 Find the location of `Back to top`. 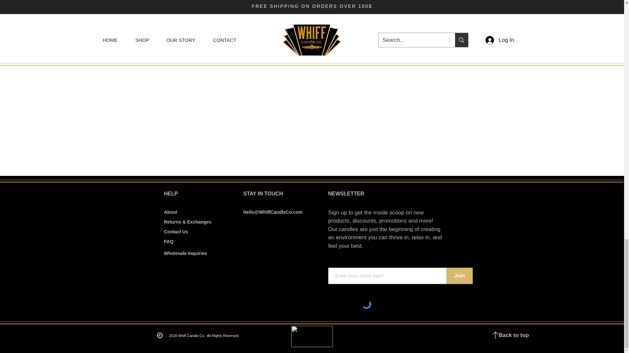

Back to top is located at coordinates (514, 335).